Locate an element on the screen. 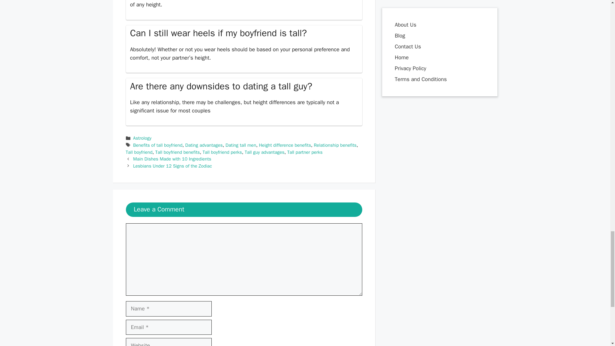 This screenshot has width=615, height=346. Relationship benefits is located at coordinates (335, 145).